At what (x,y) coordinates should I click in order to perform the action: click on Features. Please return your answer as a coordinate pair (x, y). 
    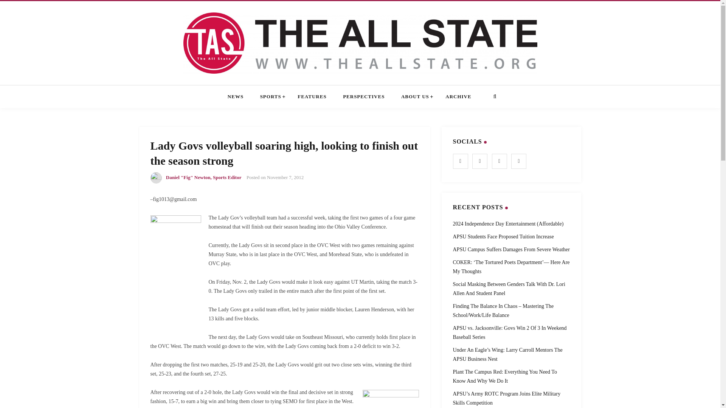
    Looking at the image, I should click on (312, 97).